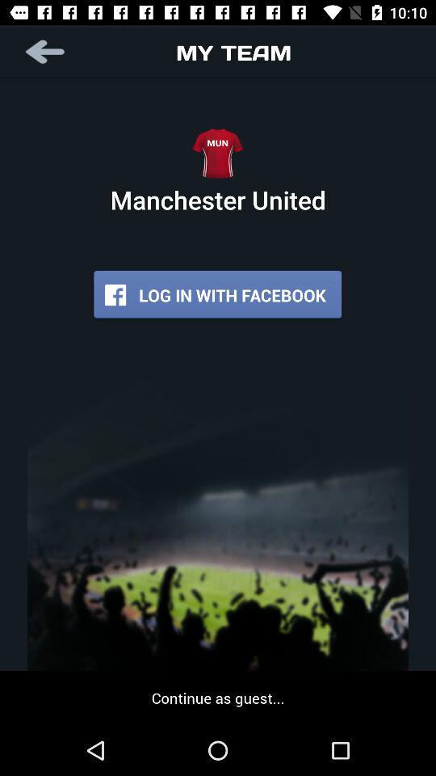 This screenshot has width=436, height=776. Describe the element at coordinates (47, 52) in the screenshot. I see `turn off button at the top left corner` at that location.